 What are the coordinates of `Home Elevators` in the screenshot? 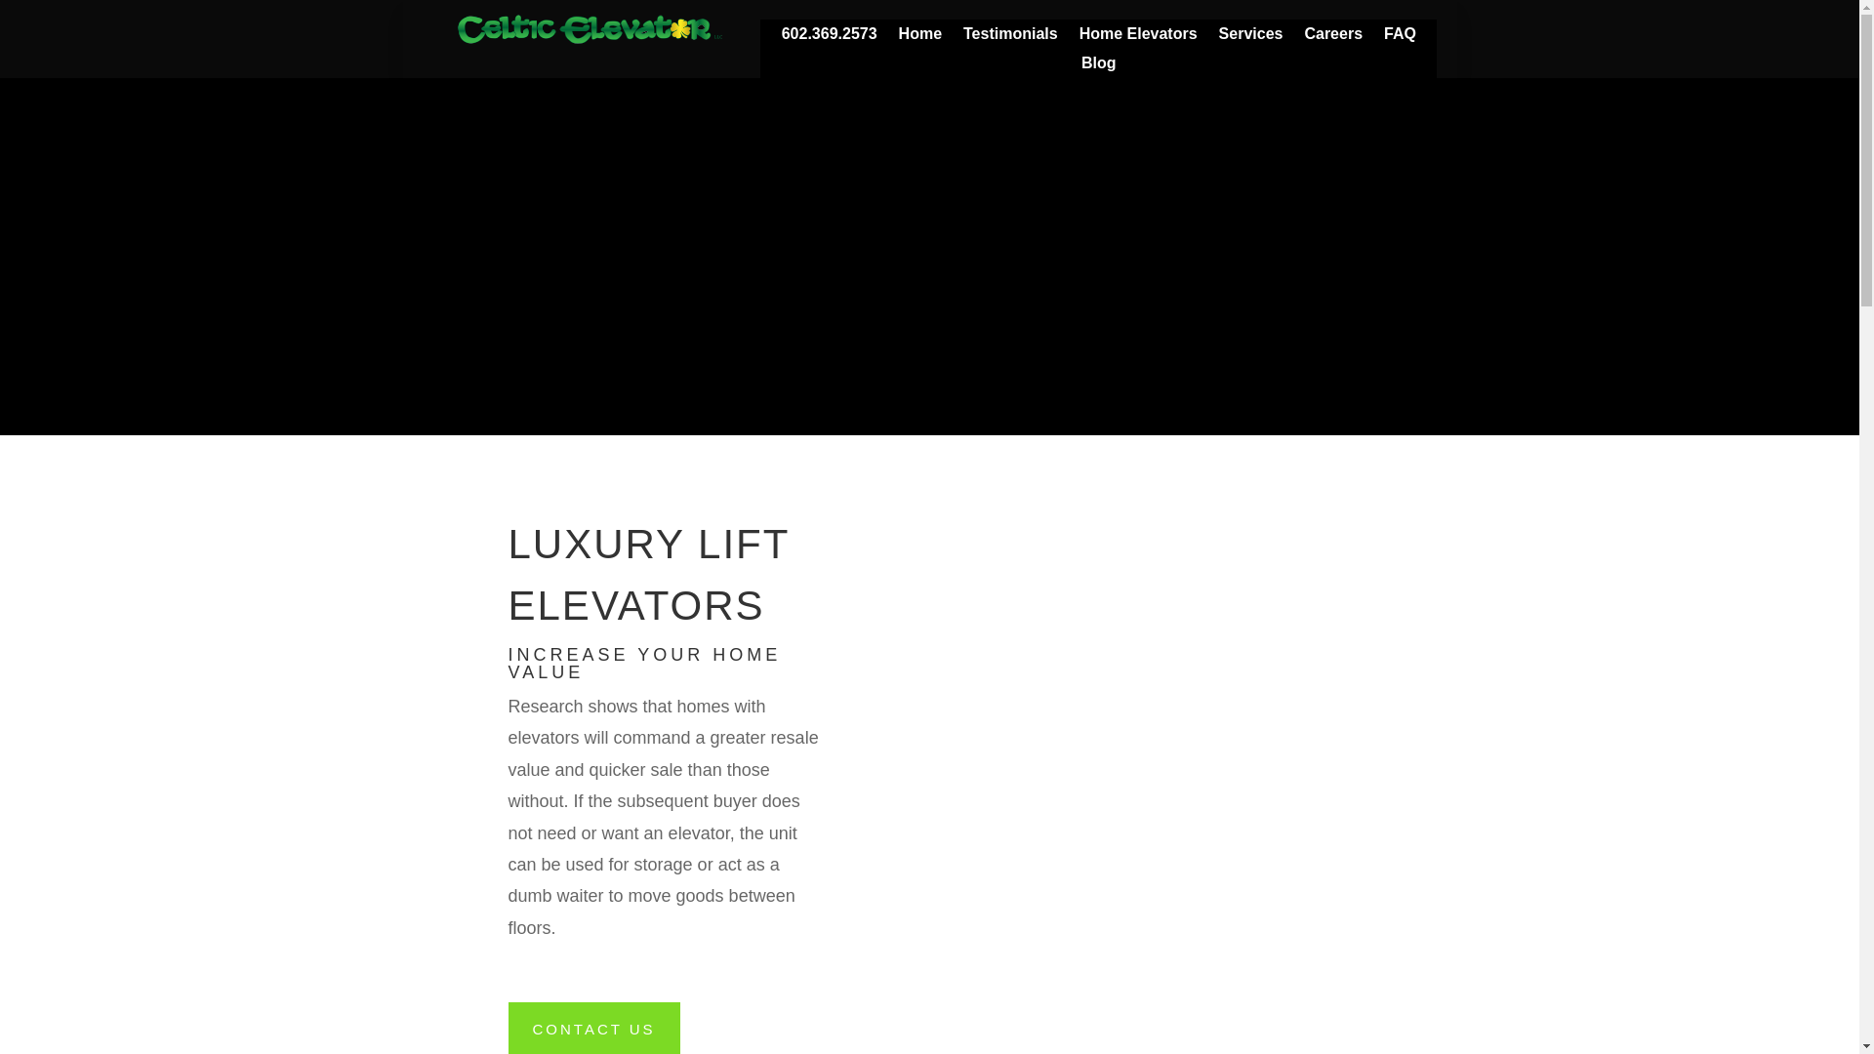 It's located at (1138, 37).